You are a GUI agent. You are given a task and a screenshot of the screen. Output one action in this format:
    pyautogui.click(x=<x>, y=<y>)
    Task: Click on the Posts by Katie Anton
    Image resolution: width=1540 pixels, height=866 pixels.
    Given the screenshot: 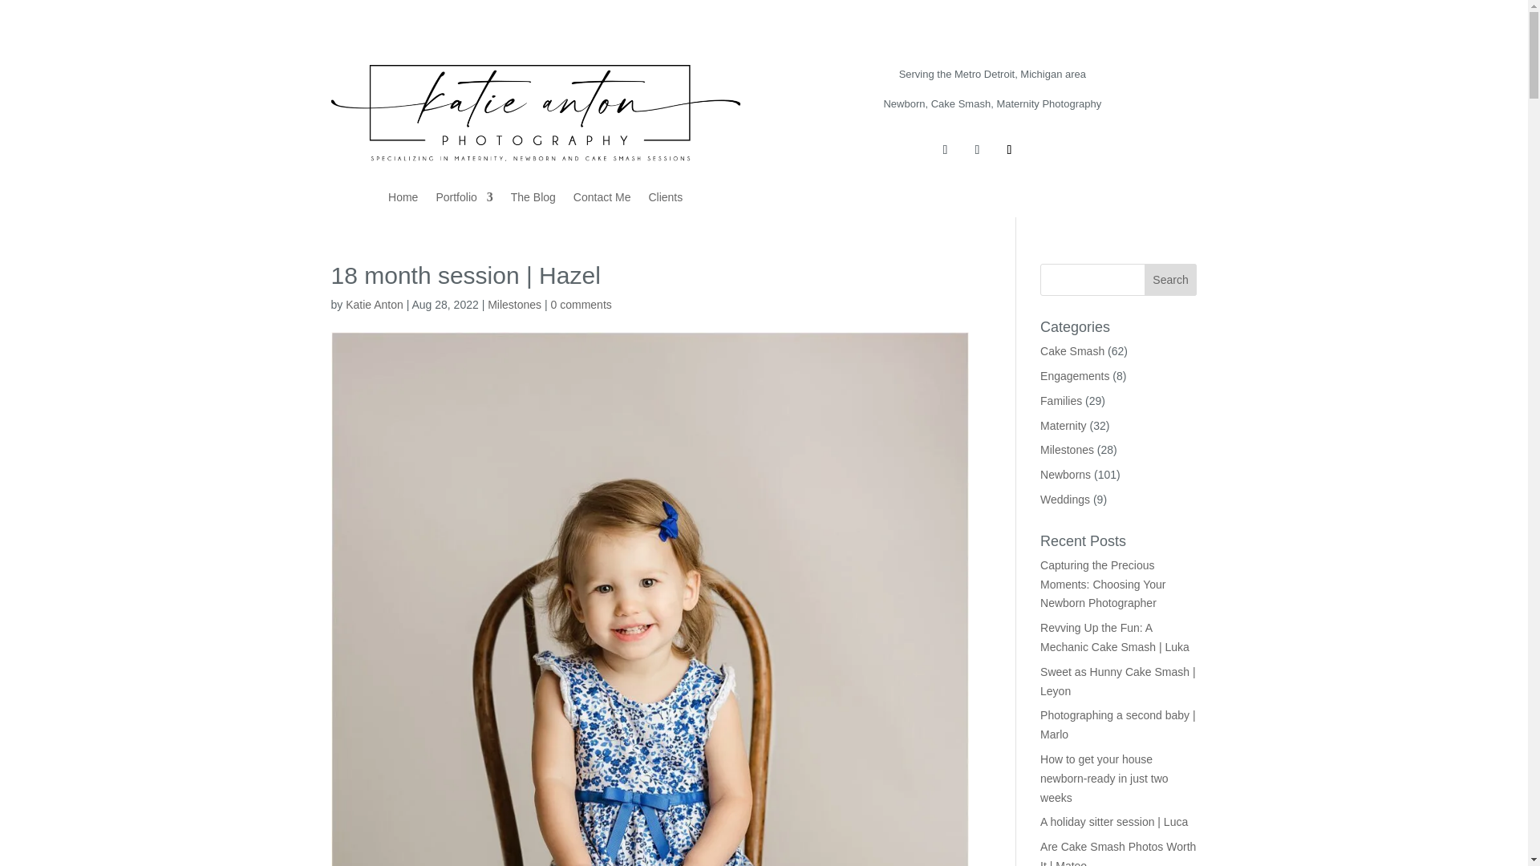 What is the action you would take?
    pyautogui.click(x=374, y=304)
    